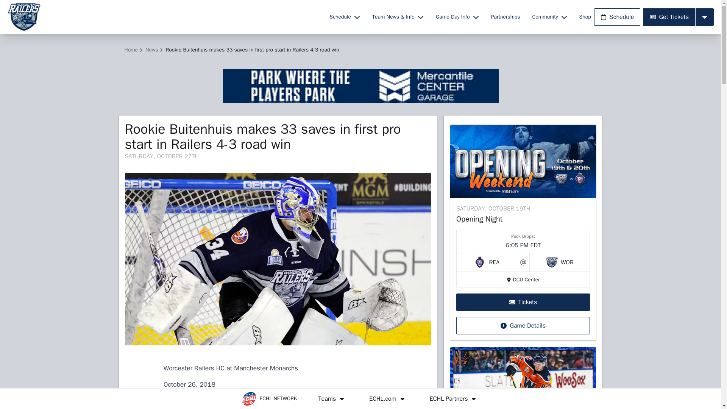 This screenshot has height=409, width=727. What do you see at coordinates (669, 17) in the screenshot?
I see `Get Tickets` at bounding box center [669, 17].